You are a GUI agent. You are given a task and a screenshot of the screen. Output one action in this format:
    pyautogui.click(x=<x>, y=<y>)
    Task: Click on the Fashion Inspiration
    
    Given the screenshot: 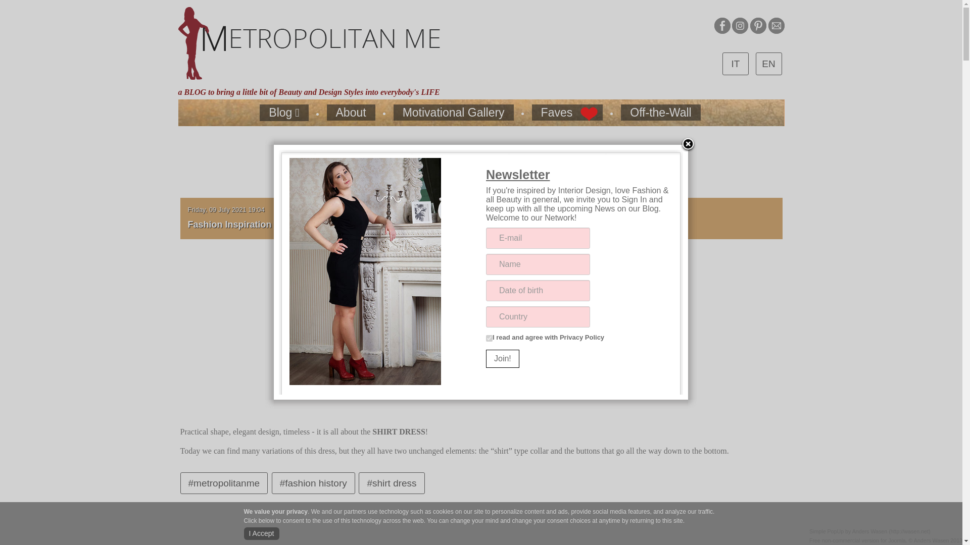 What is the action you would take?
    pyautogui.click(x=229, y=223)
    